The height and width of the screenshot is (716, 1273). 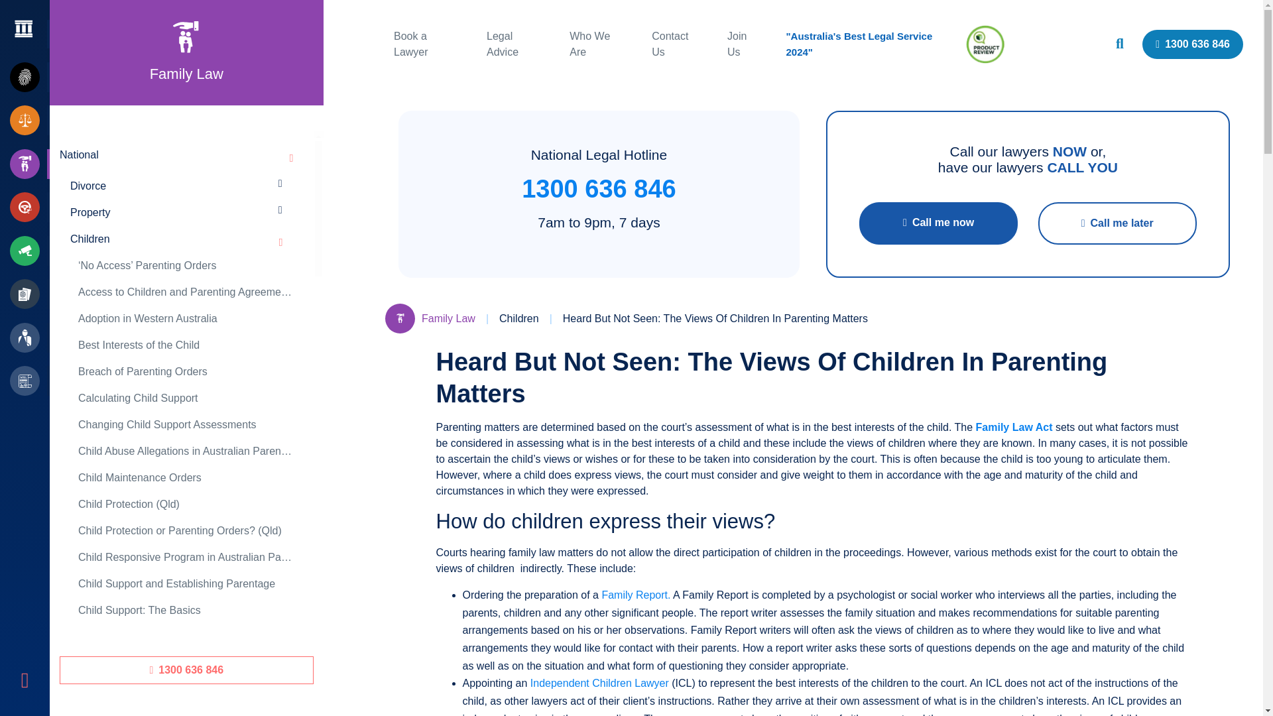 I want to click on Family Law, so click(x=29, y=163).